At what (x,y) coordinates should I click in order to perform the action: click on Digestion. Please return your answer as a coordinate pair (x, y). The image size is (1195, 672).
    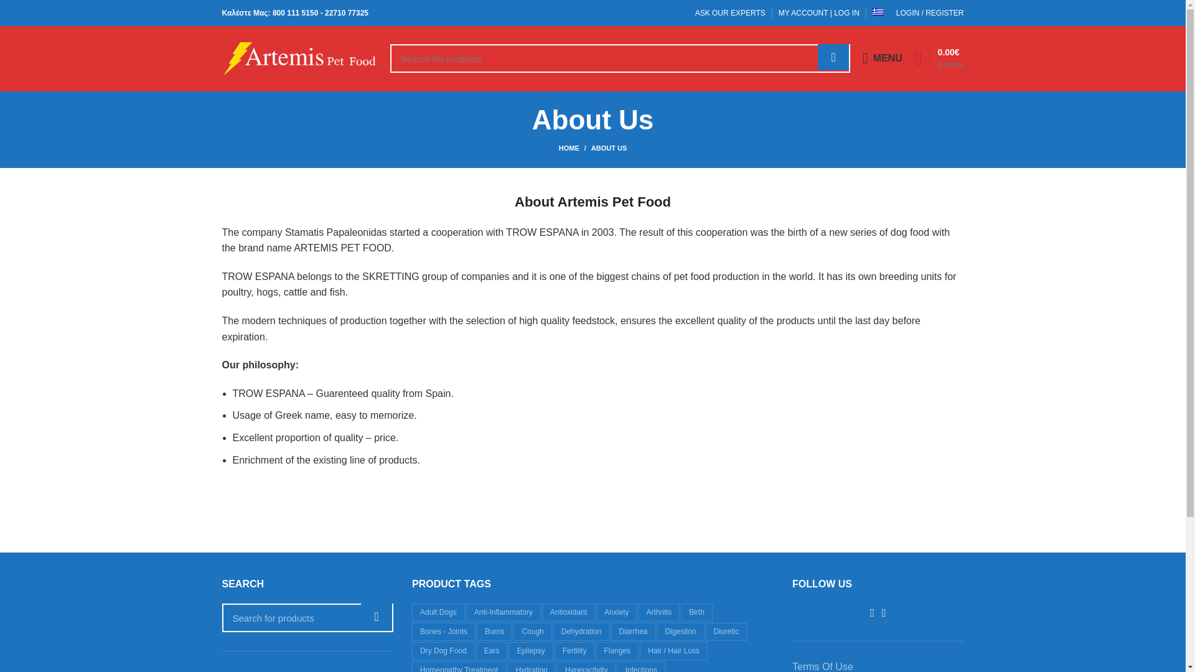
    Looking at the image, I should click on (681, 632).